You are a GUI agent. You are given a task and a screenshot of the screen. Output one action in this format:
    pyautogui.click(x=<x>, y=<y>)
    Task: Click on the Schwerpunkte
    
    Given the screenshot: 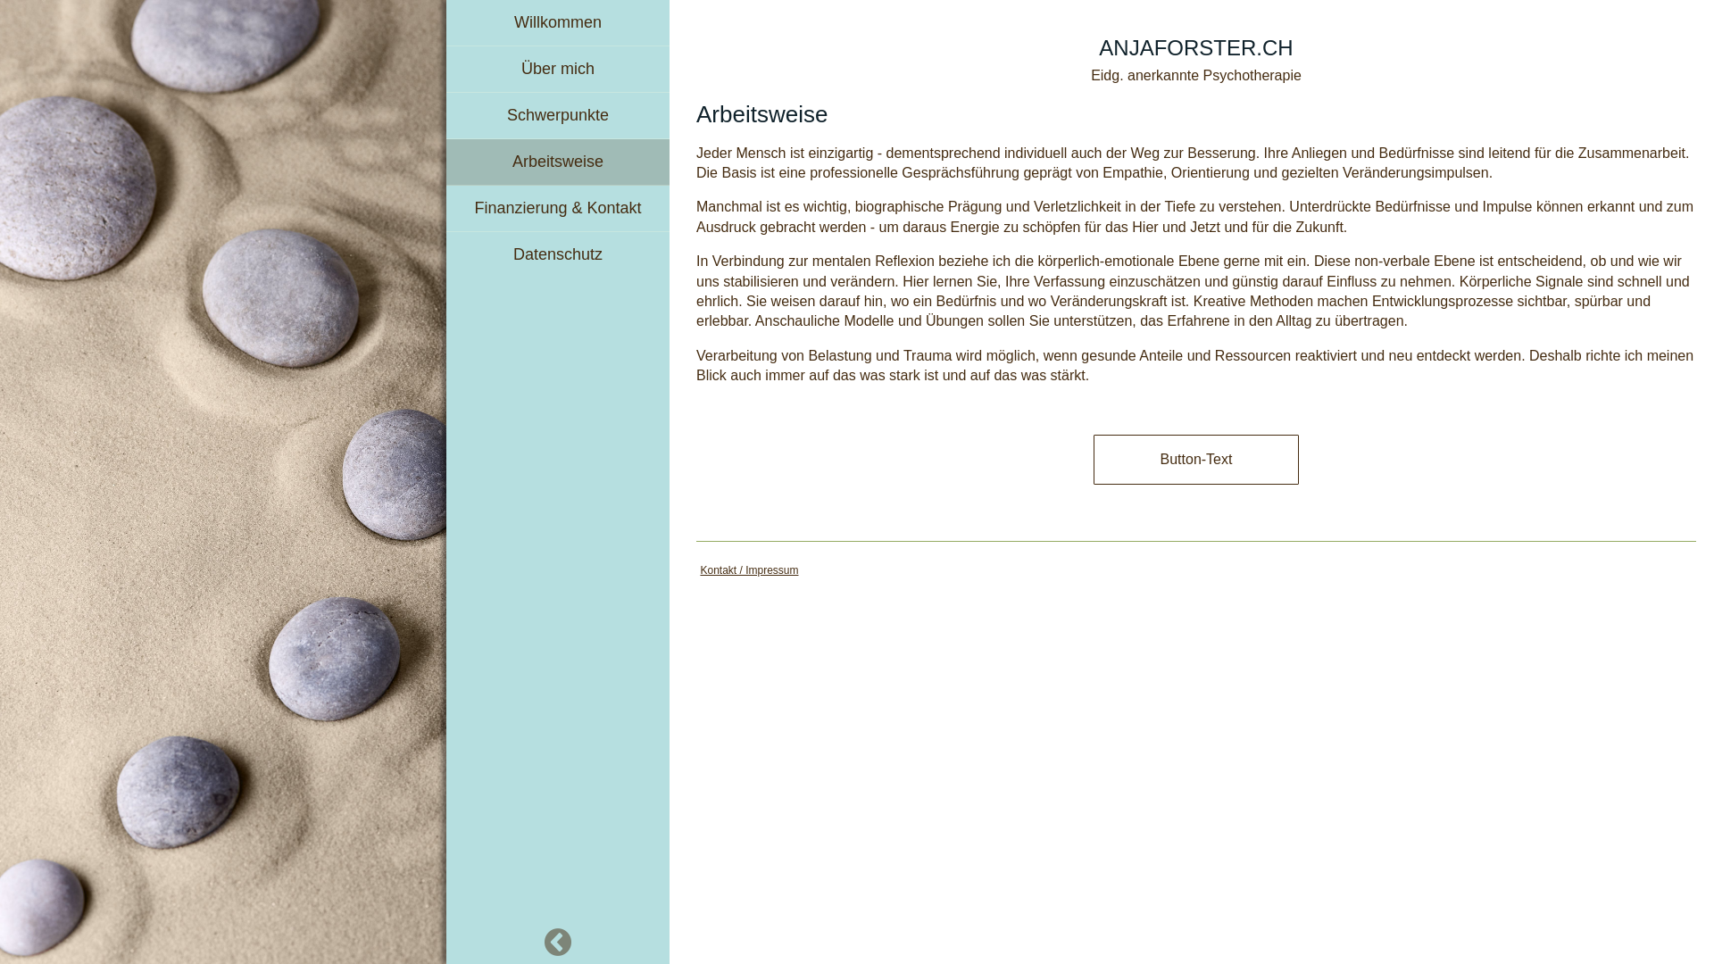 What is the action you would take?
    pyautogui.click(x=558, y=116)
    